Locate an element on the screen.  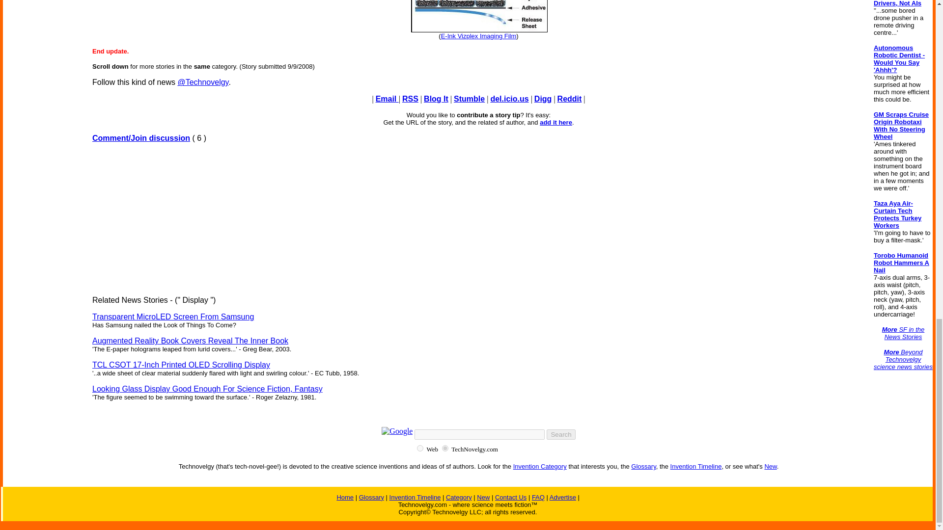
Advertisement is located at coordinates (478, 219).